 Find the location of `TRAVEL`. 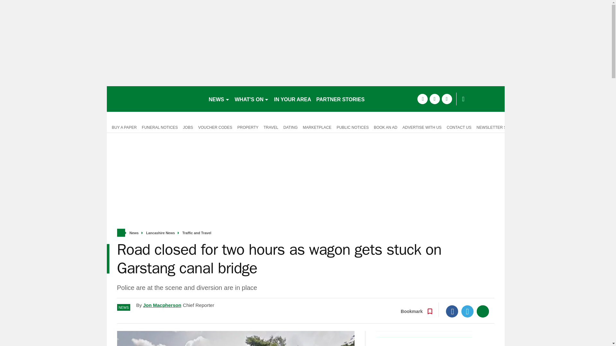

TRAVEL is located at coordinates (271, 127).